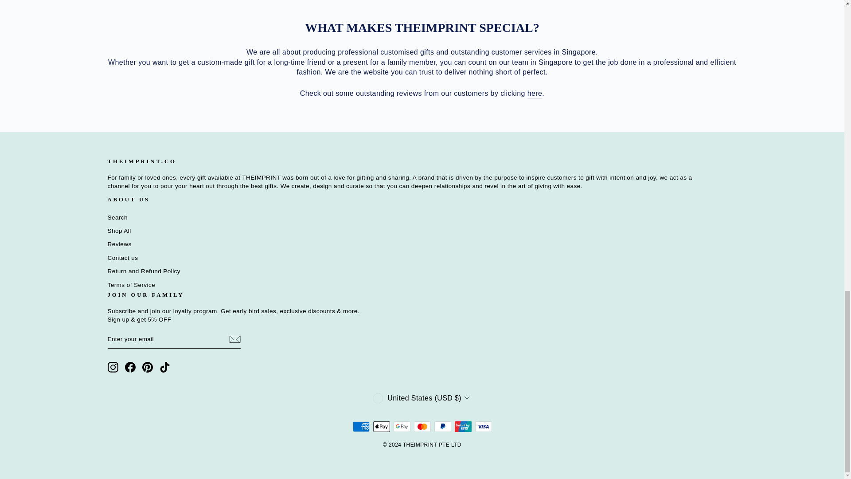 The width and height of the screenshot is (851, 479). Describe the element at coordinates (422, 427) in the screenshot. I see `Mastercard` at that location.